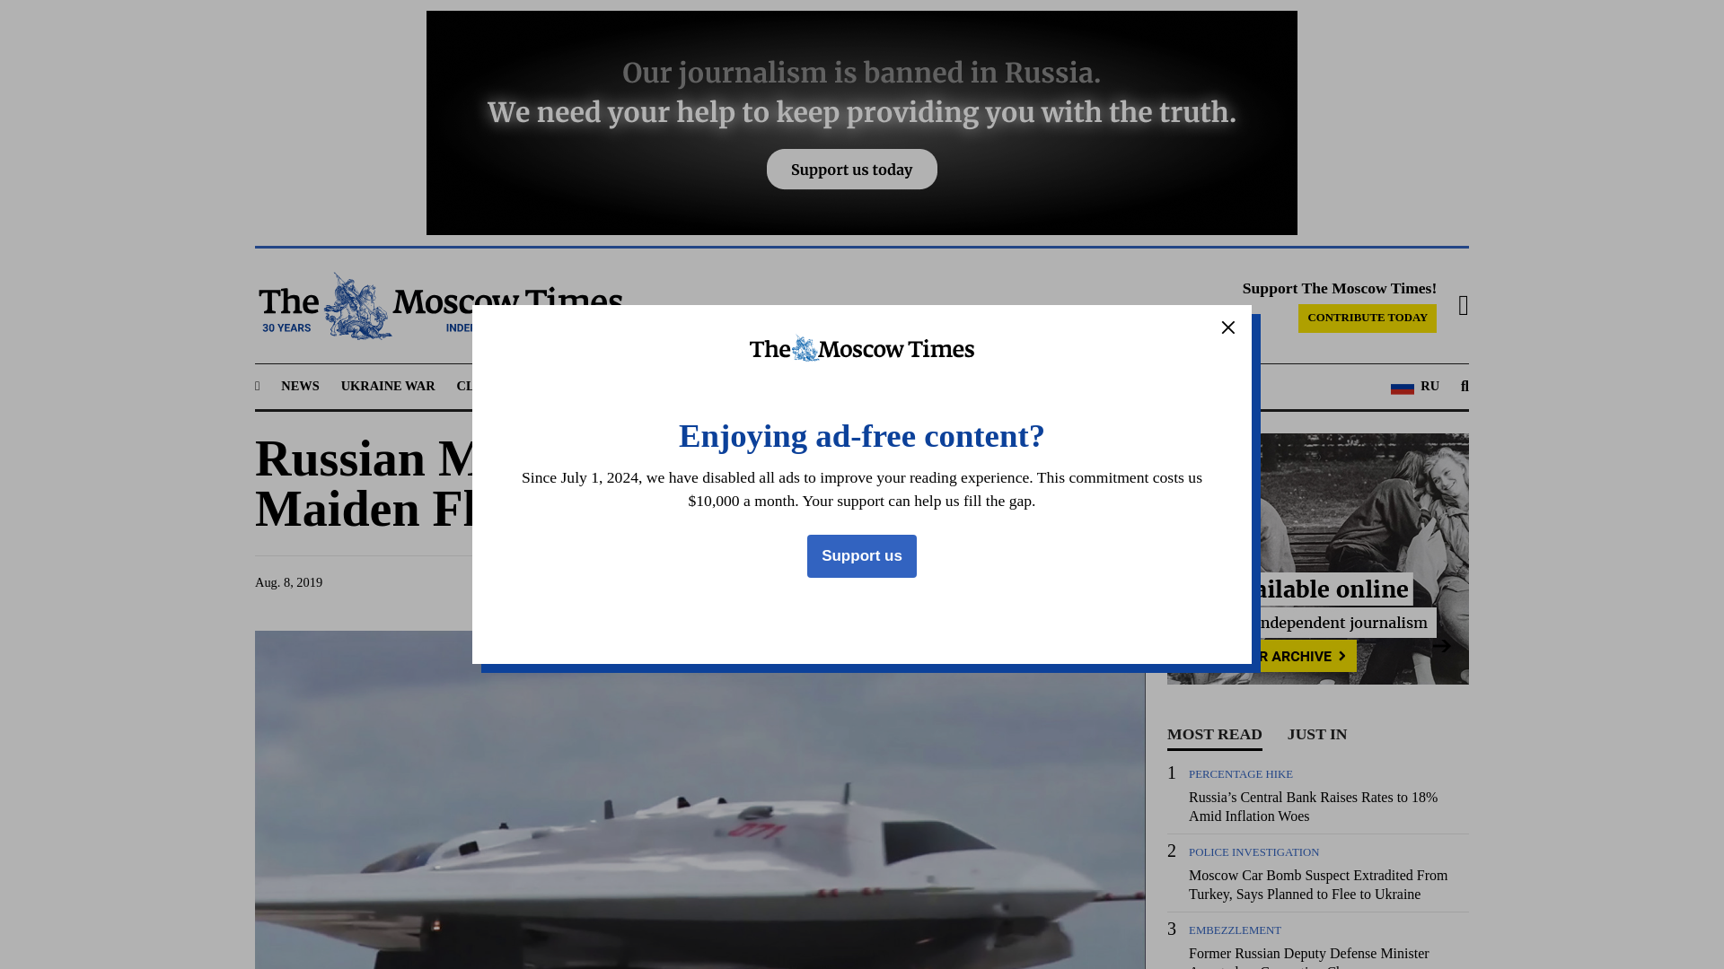  I want to click on NEWS, so click(300, 386).